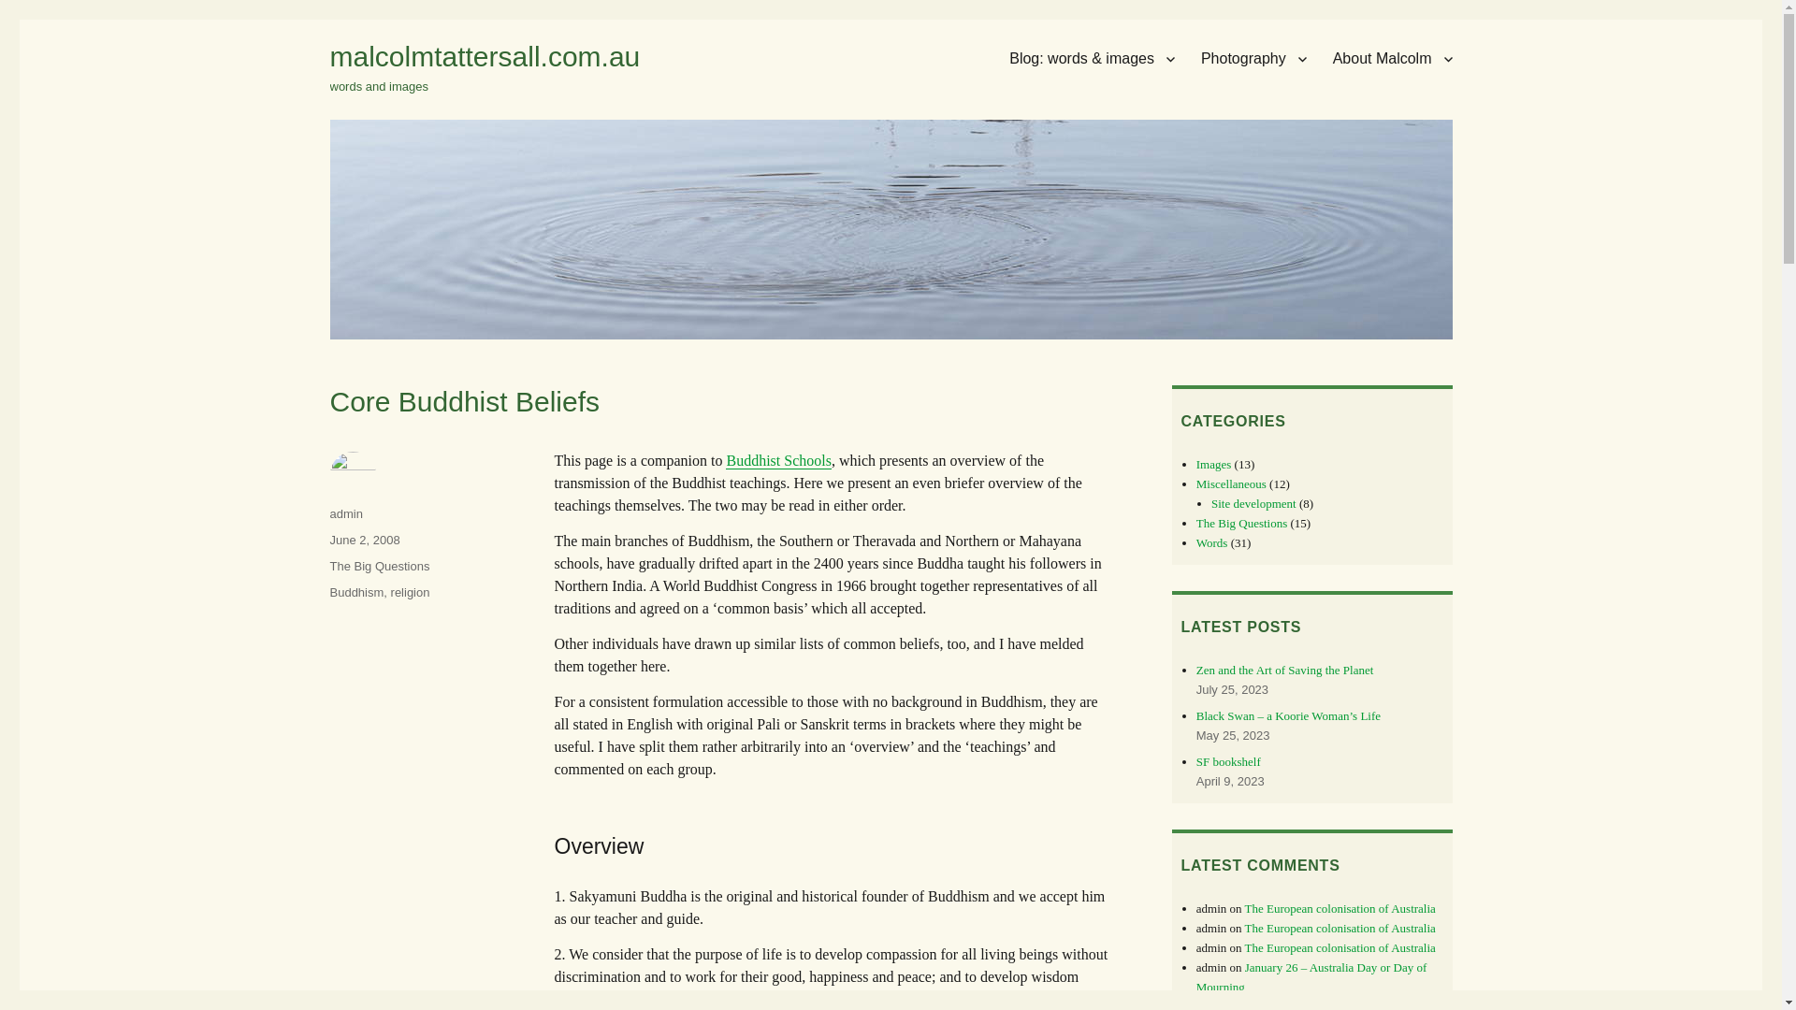 The height and width of the screenshot is (1010, 1796). I want to click on About Malcolm, so click(1393, 59).